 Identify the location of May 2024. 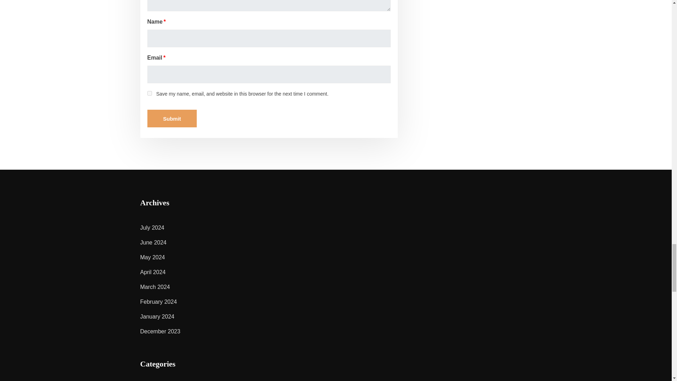
(152, 257).